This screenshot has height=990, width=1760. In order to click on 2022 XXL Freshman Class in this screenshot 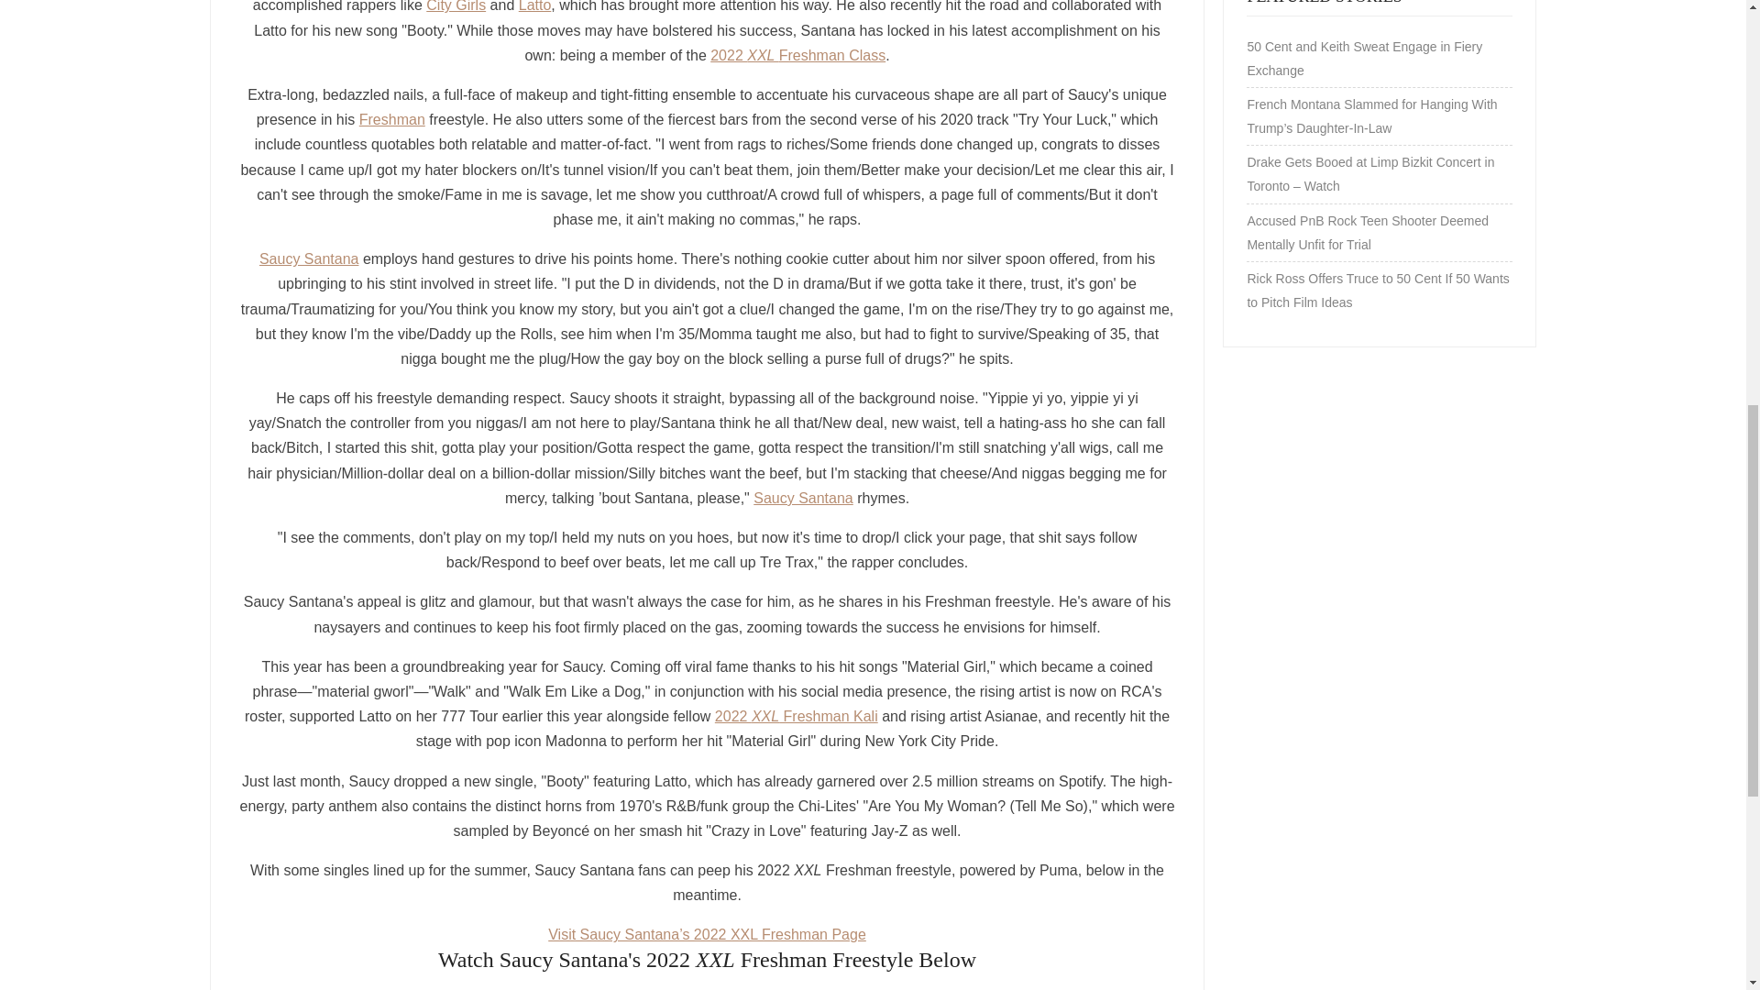, I will do `click(797, 55)`.